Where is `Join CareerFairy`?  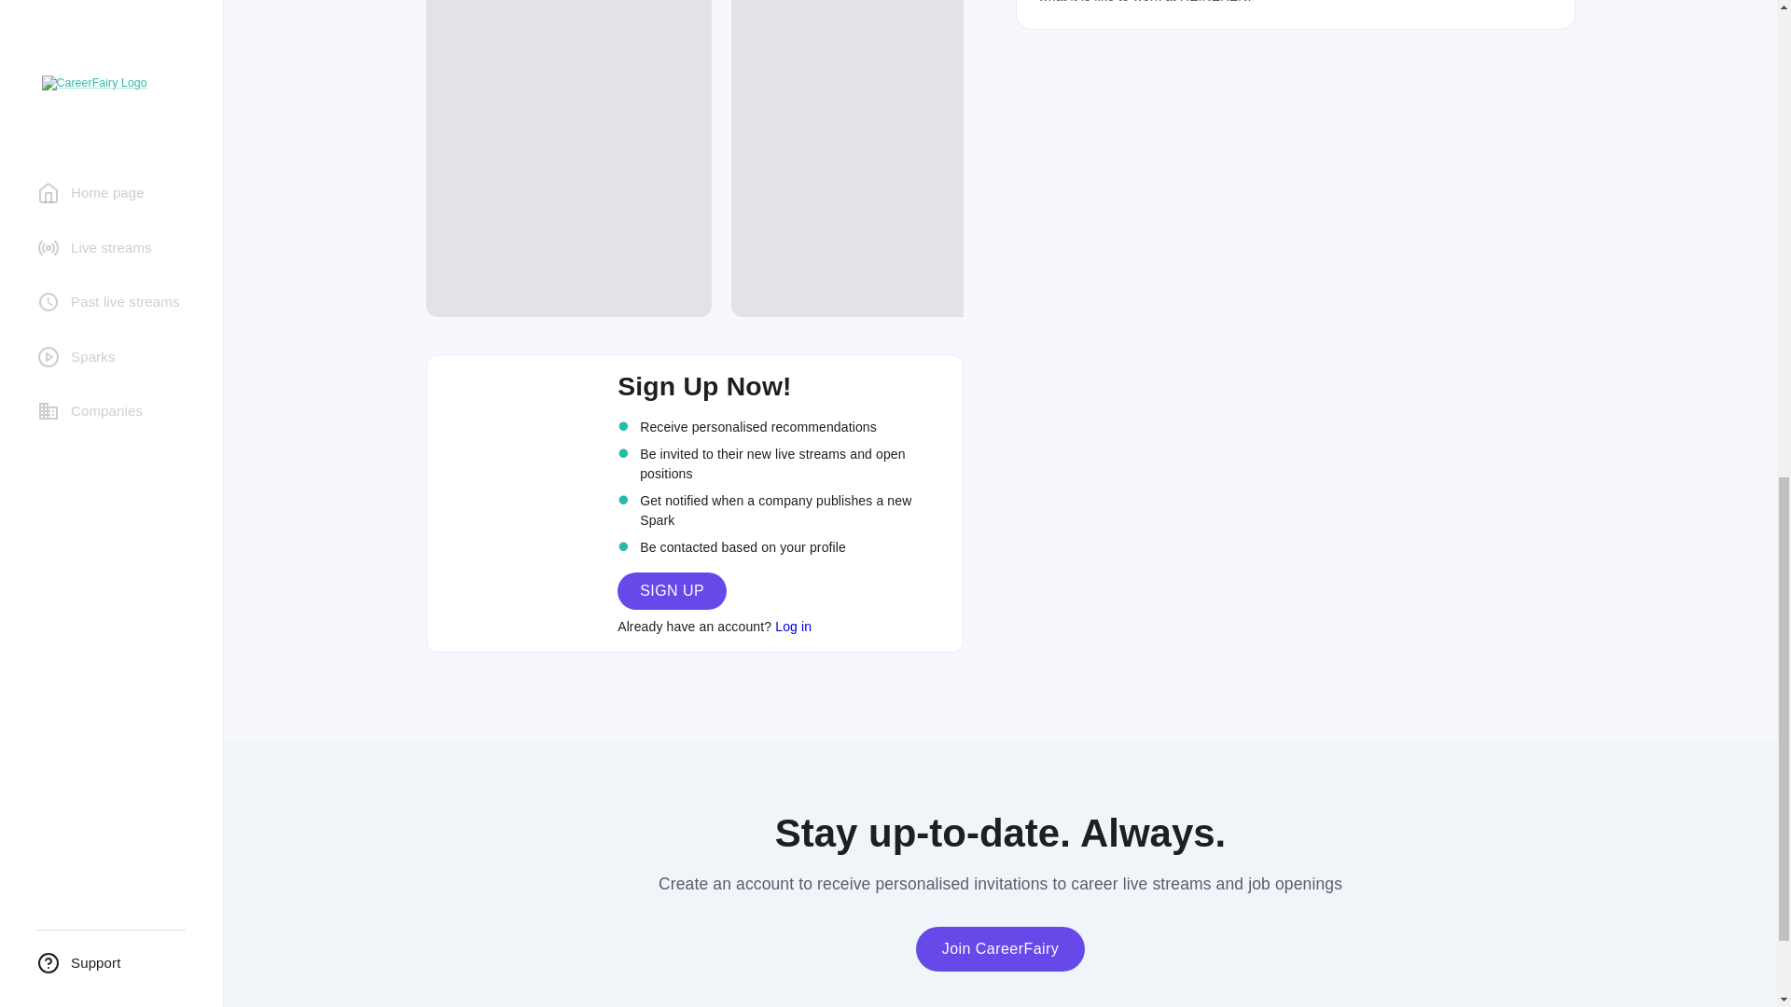
Join CareerFairy is located at coordinates (1000, 948).